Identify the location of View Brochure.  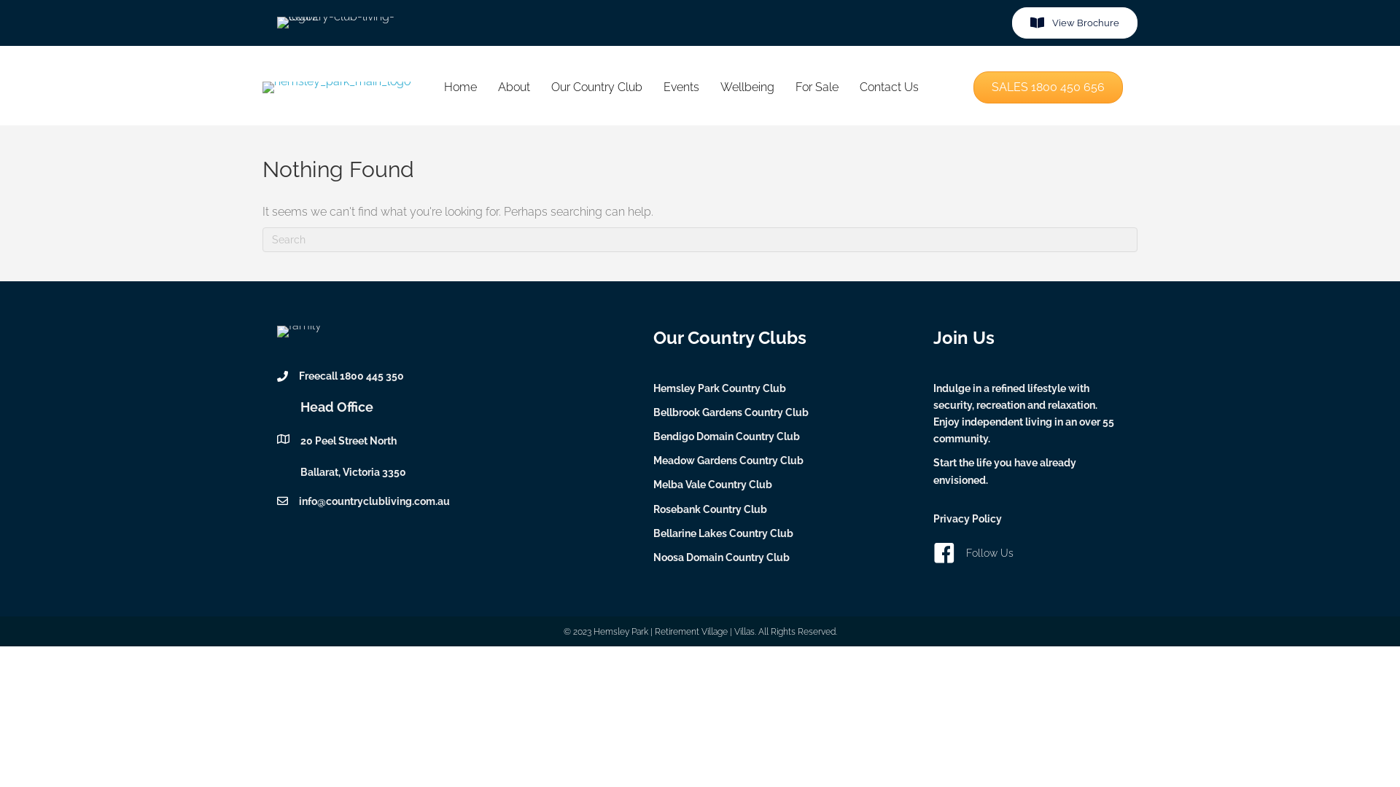
(1075, 23).